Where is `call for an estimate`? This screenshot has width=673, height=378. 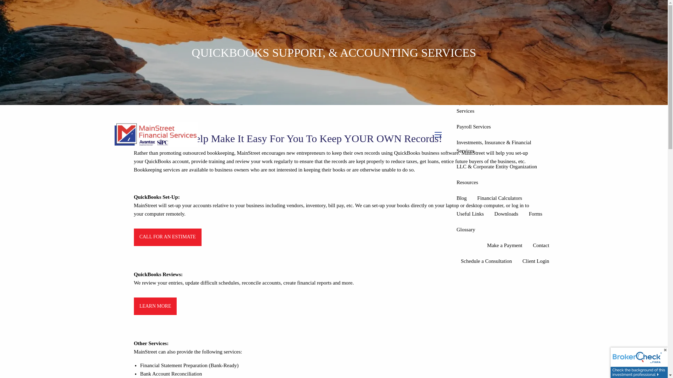
call for an estimate is located at coordinates (168, 237).